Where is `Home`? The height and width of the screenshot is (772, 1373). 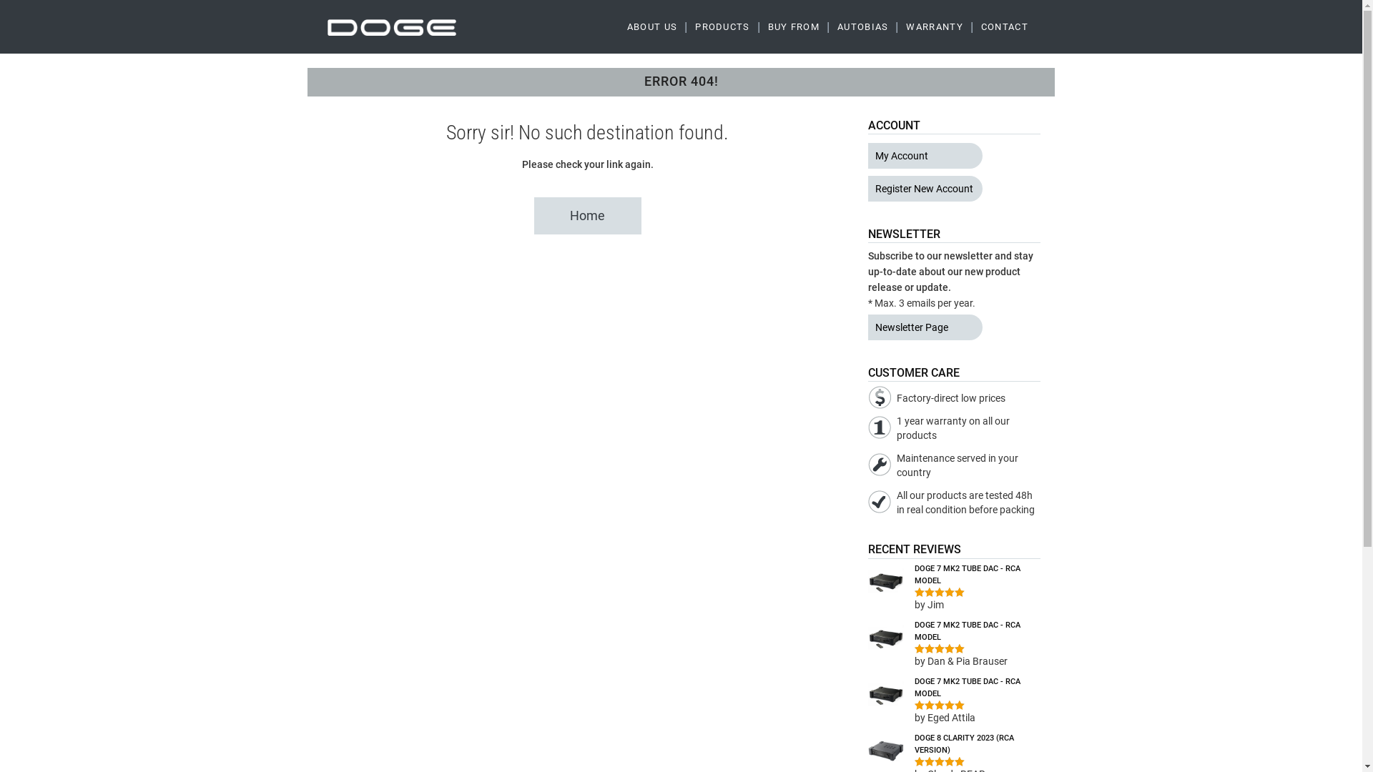 Home is located at coordinates (588, 216).